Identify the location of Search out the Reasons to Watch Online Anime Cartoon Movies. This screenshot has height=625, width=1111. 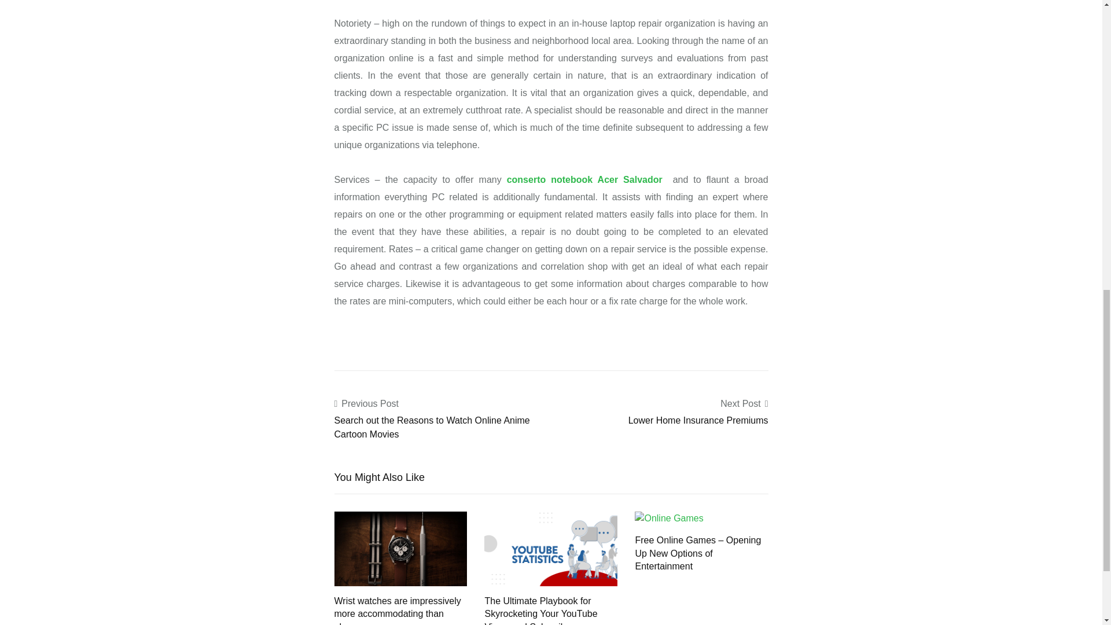
(432, 427).